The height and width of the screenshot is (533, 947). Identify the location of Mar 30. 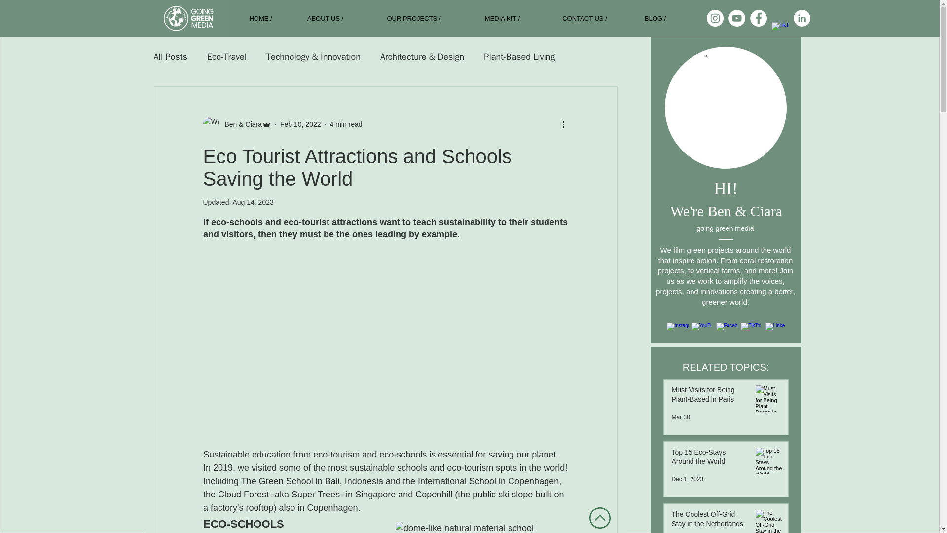
(681, 417).